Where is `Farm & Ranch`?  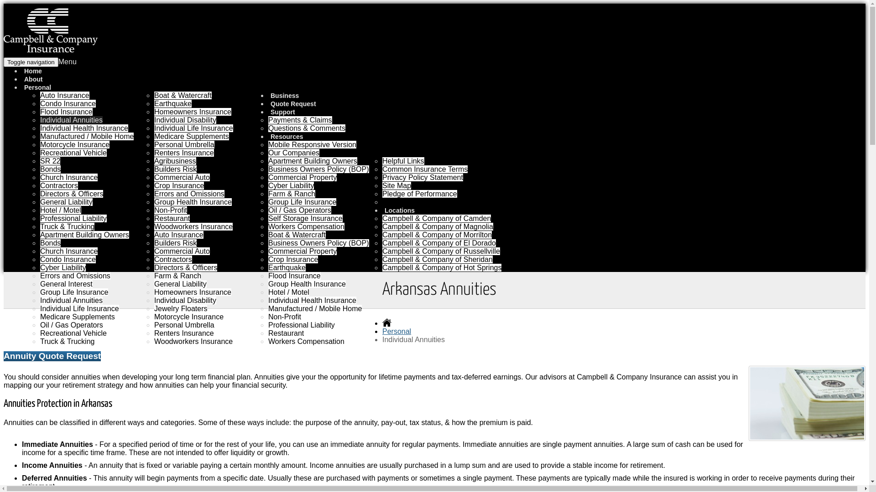 Farm & Ranch is located at coordinates (178, 276).